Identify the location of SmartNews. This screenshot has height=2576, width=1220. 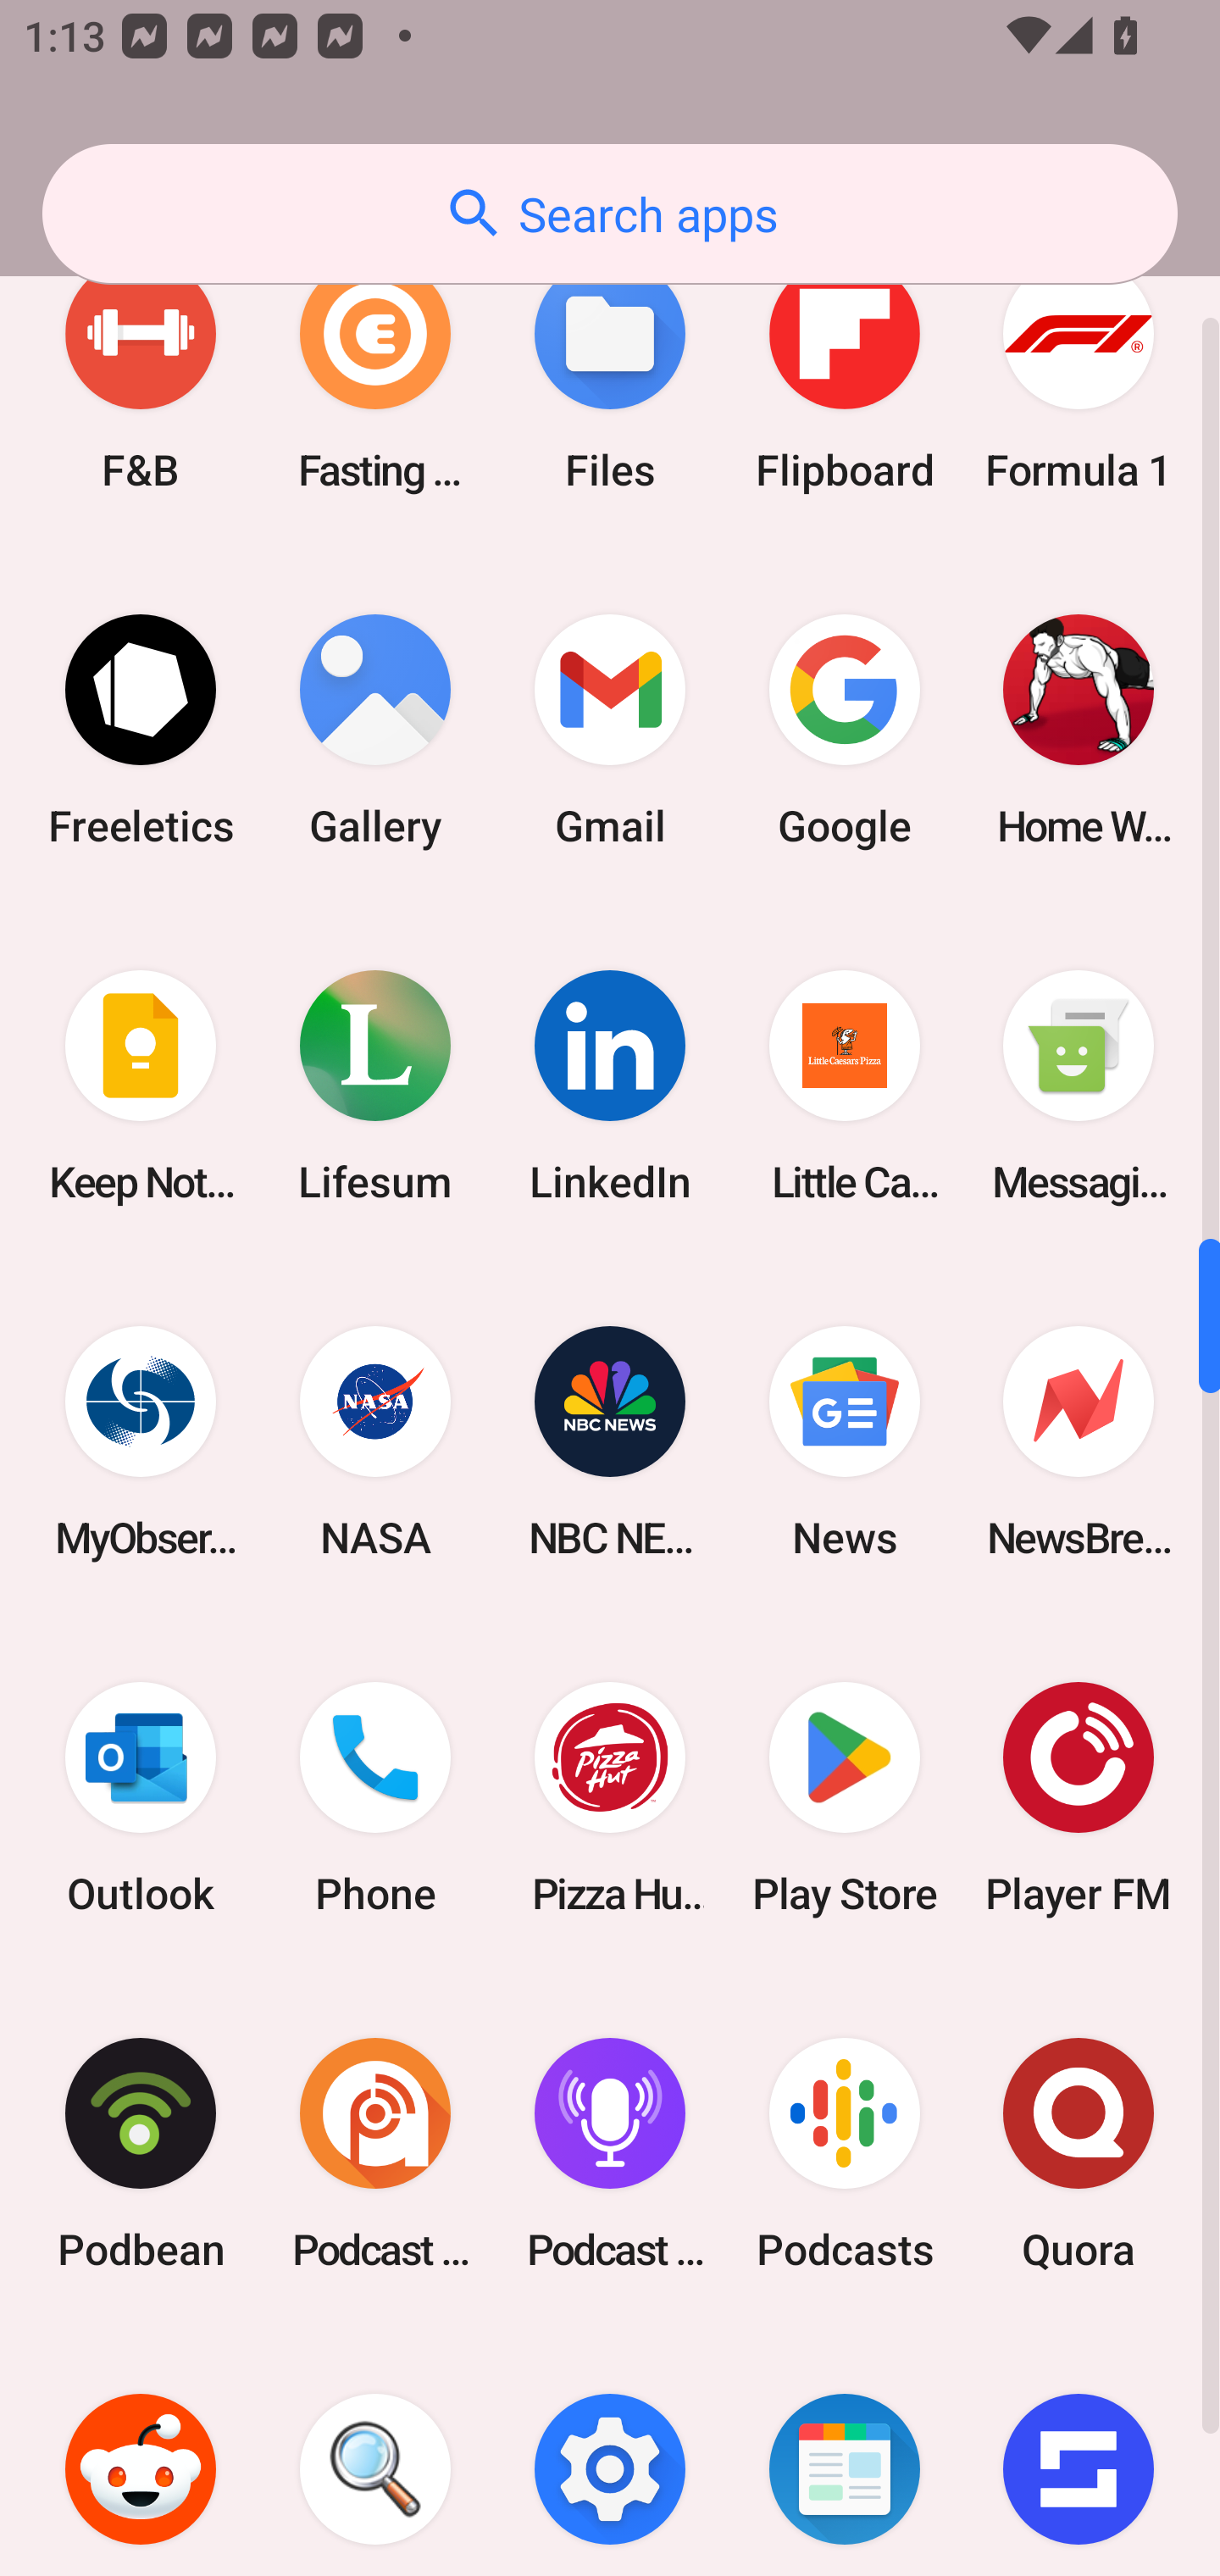
(844, 2454).